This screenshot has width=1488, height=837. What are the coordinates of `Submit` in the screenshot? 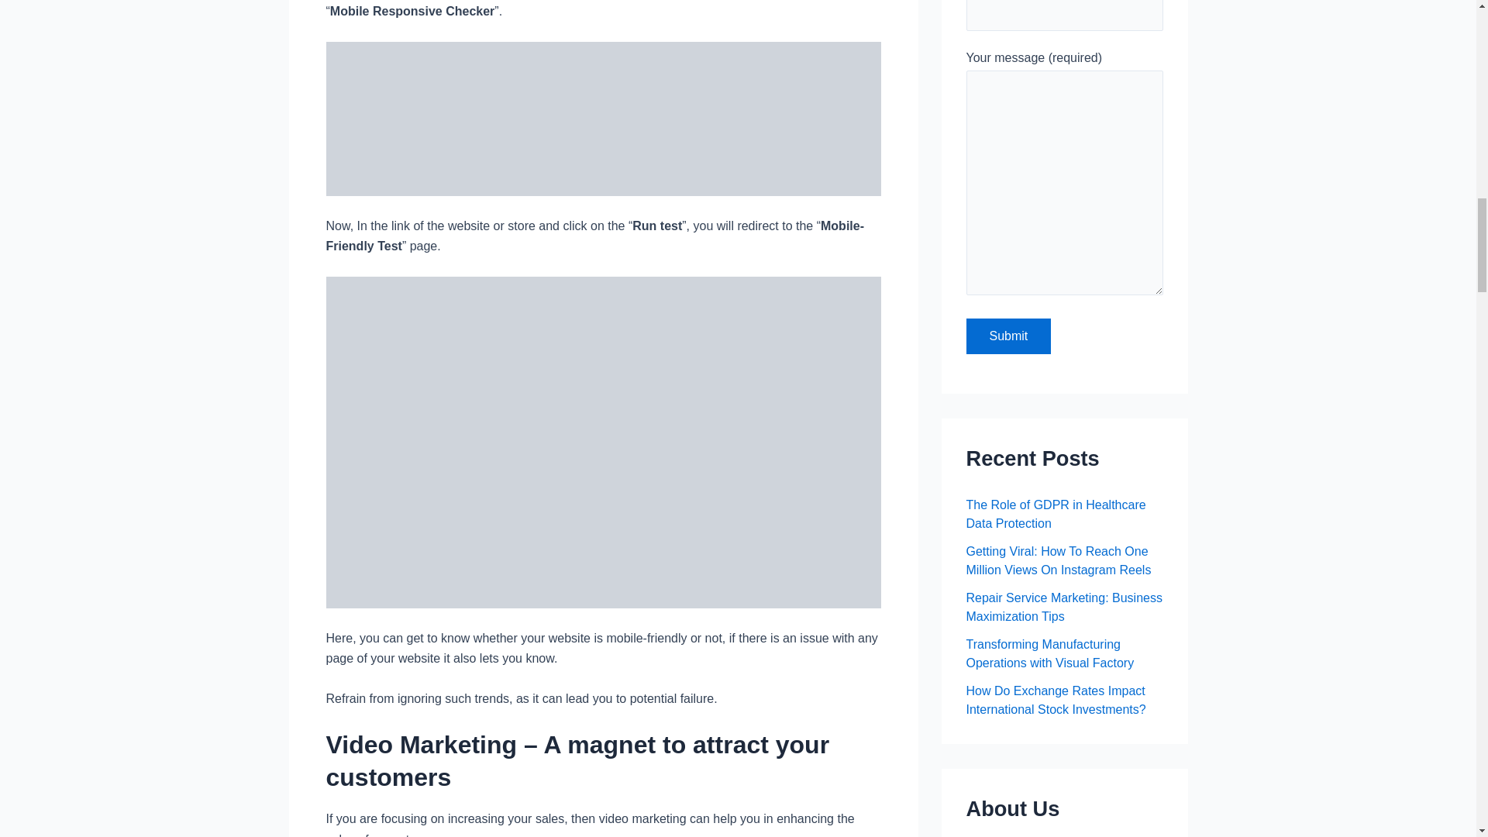 It's located at (1007, 336).